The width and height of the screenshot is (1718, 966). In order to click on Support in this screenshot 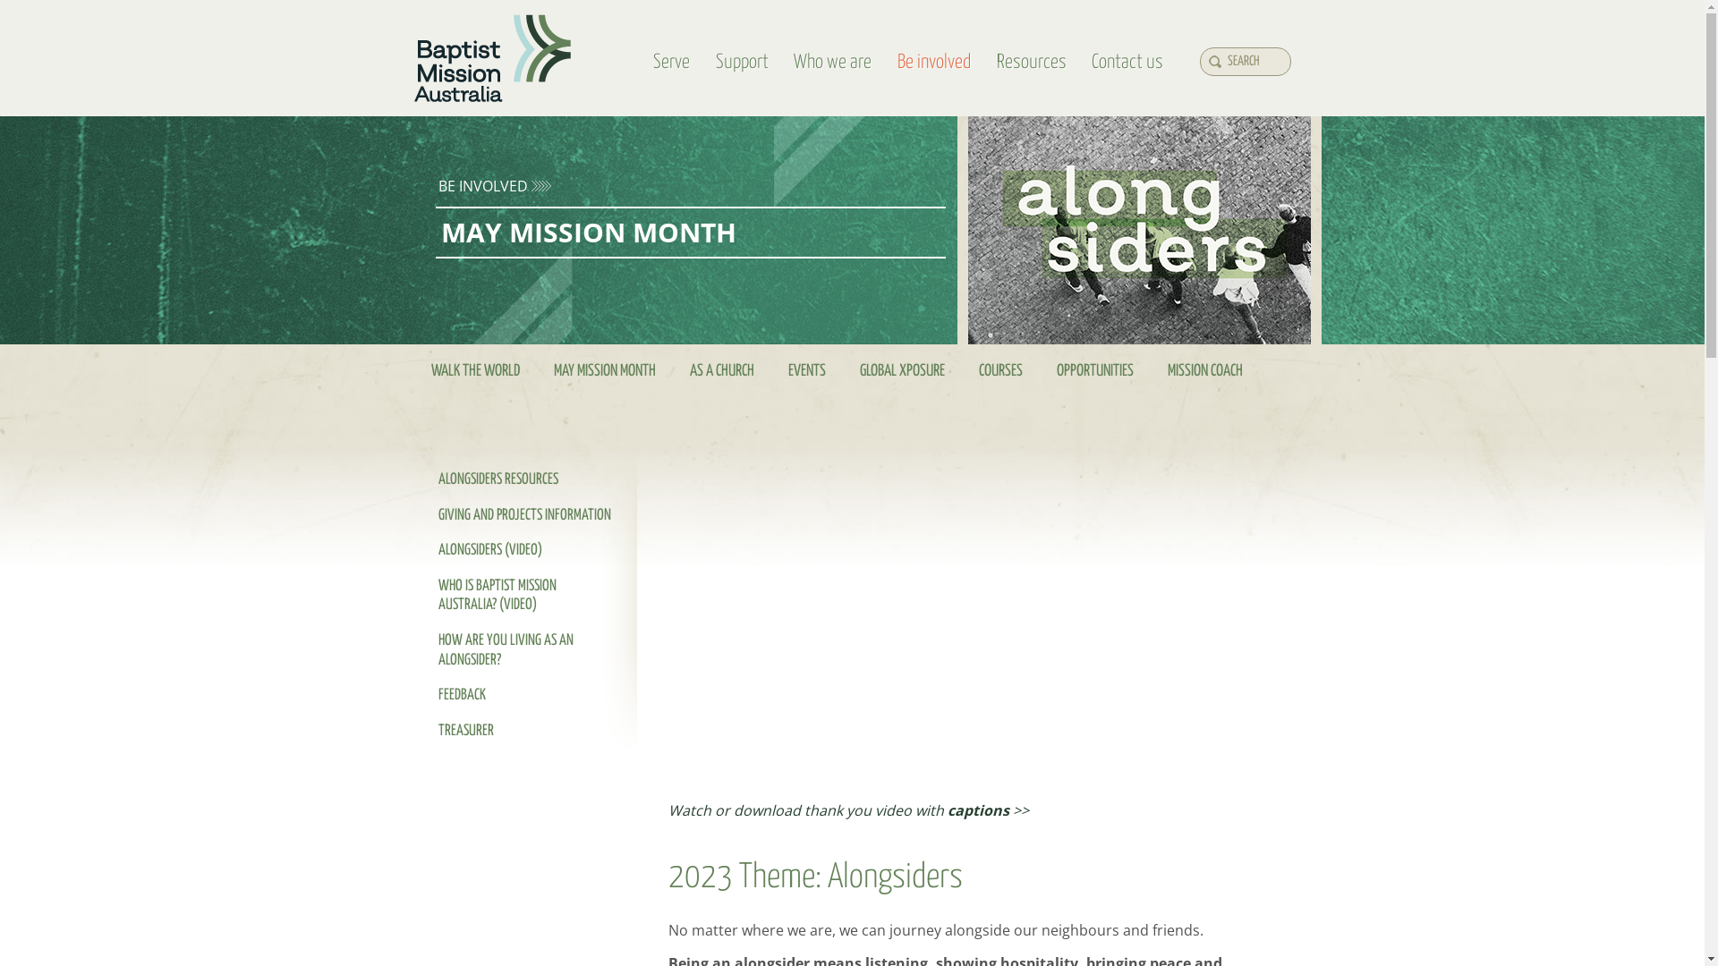, I will do `click(743, 63)`.